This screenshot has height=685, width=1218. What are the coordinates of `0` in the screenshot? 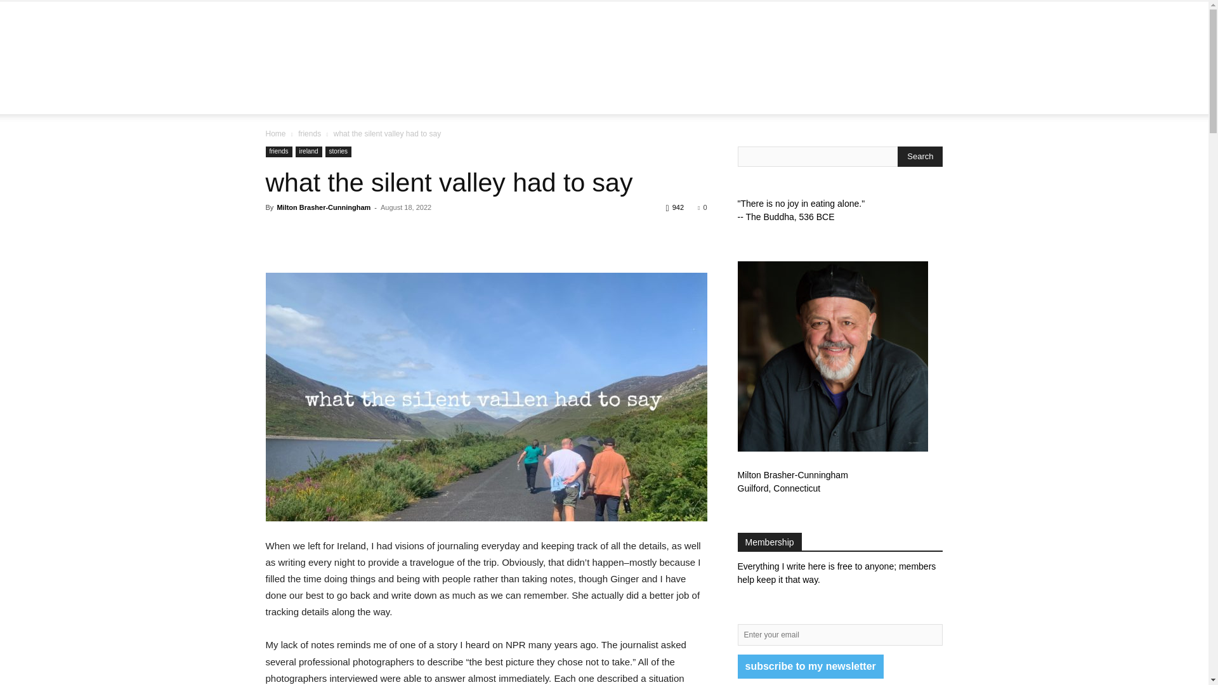 It's located at (702, 207).